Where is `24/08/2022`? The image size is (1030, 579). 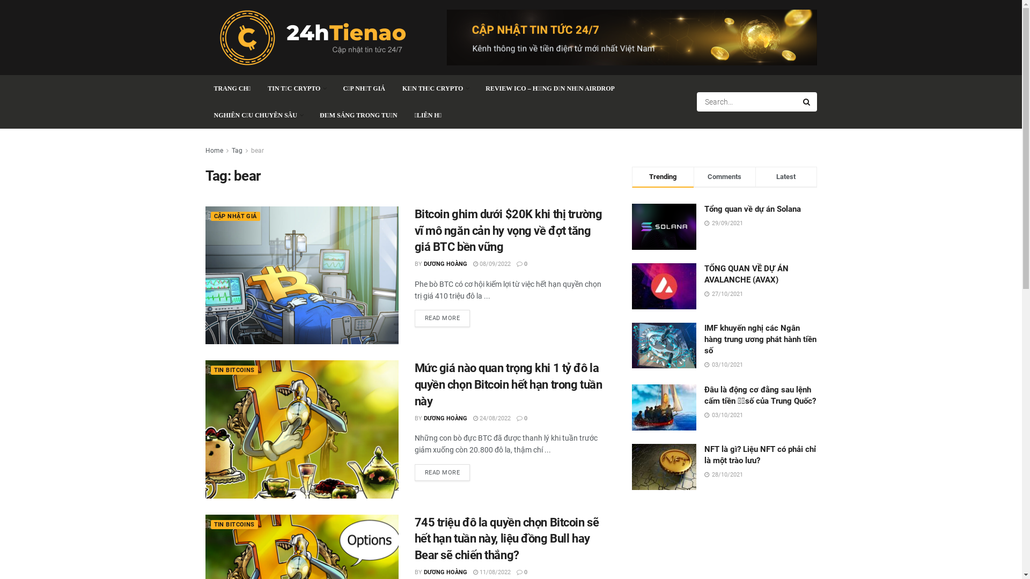 24/08/2022 is located at coordinates (492, 418).